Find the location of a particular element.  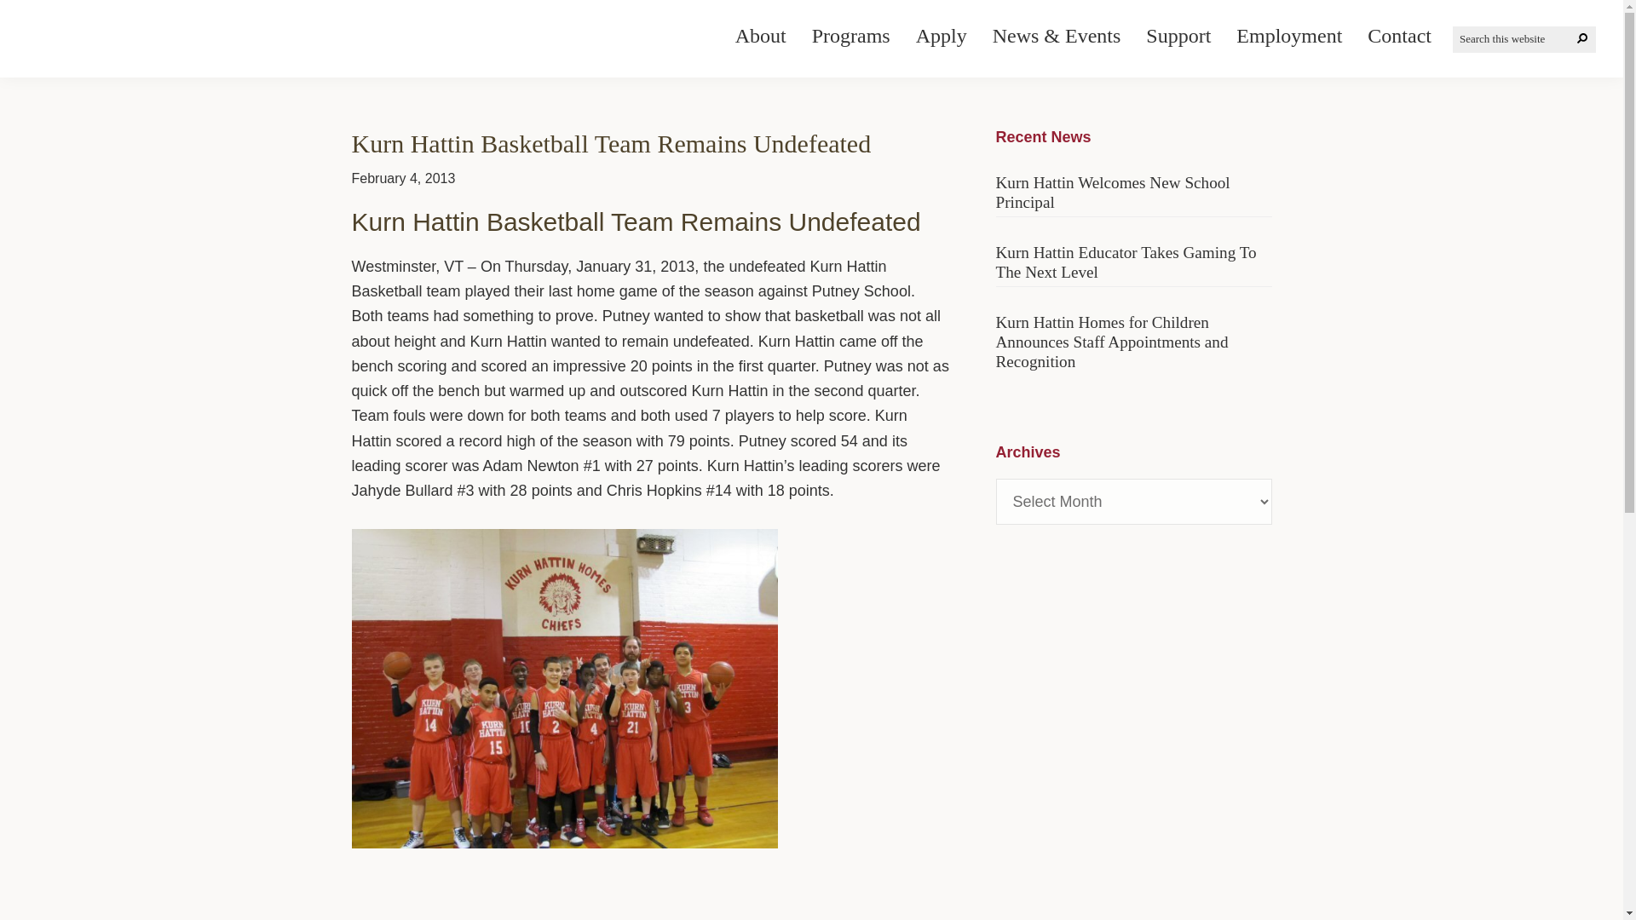

Programs is located at coordinates (850, 36).